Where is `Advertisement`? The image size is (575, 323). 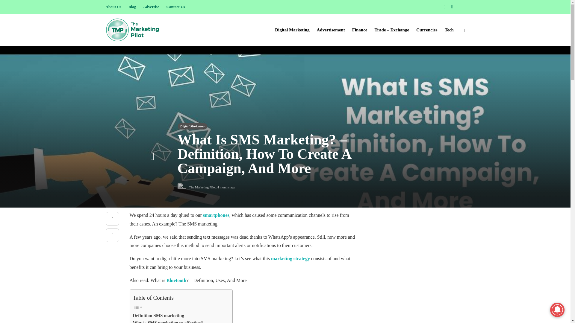
Advertisement is located at coordinates (331, 30).